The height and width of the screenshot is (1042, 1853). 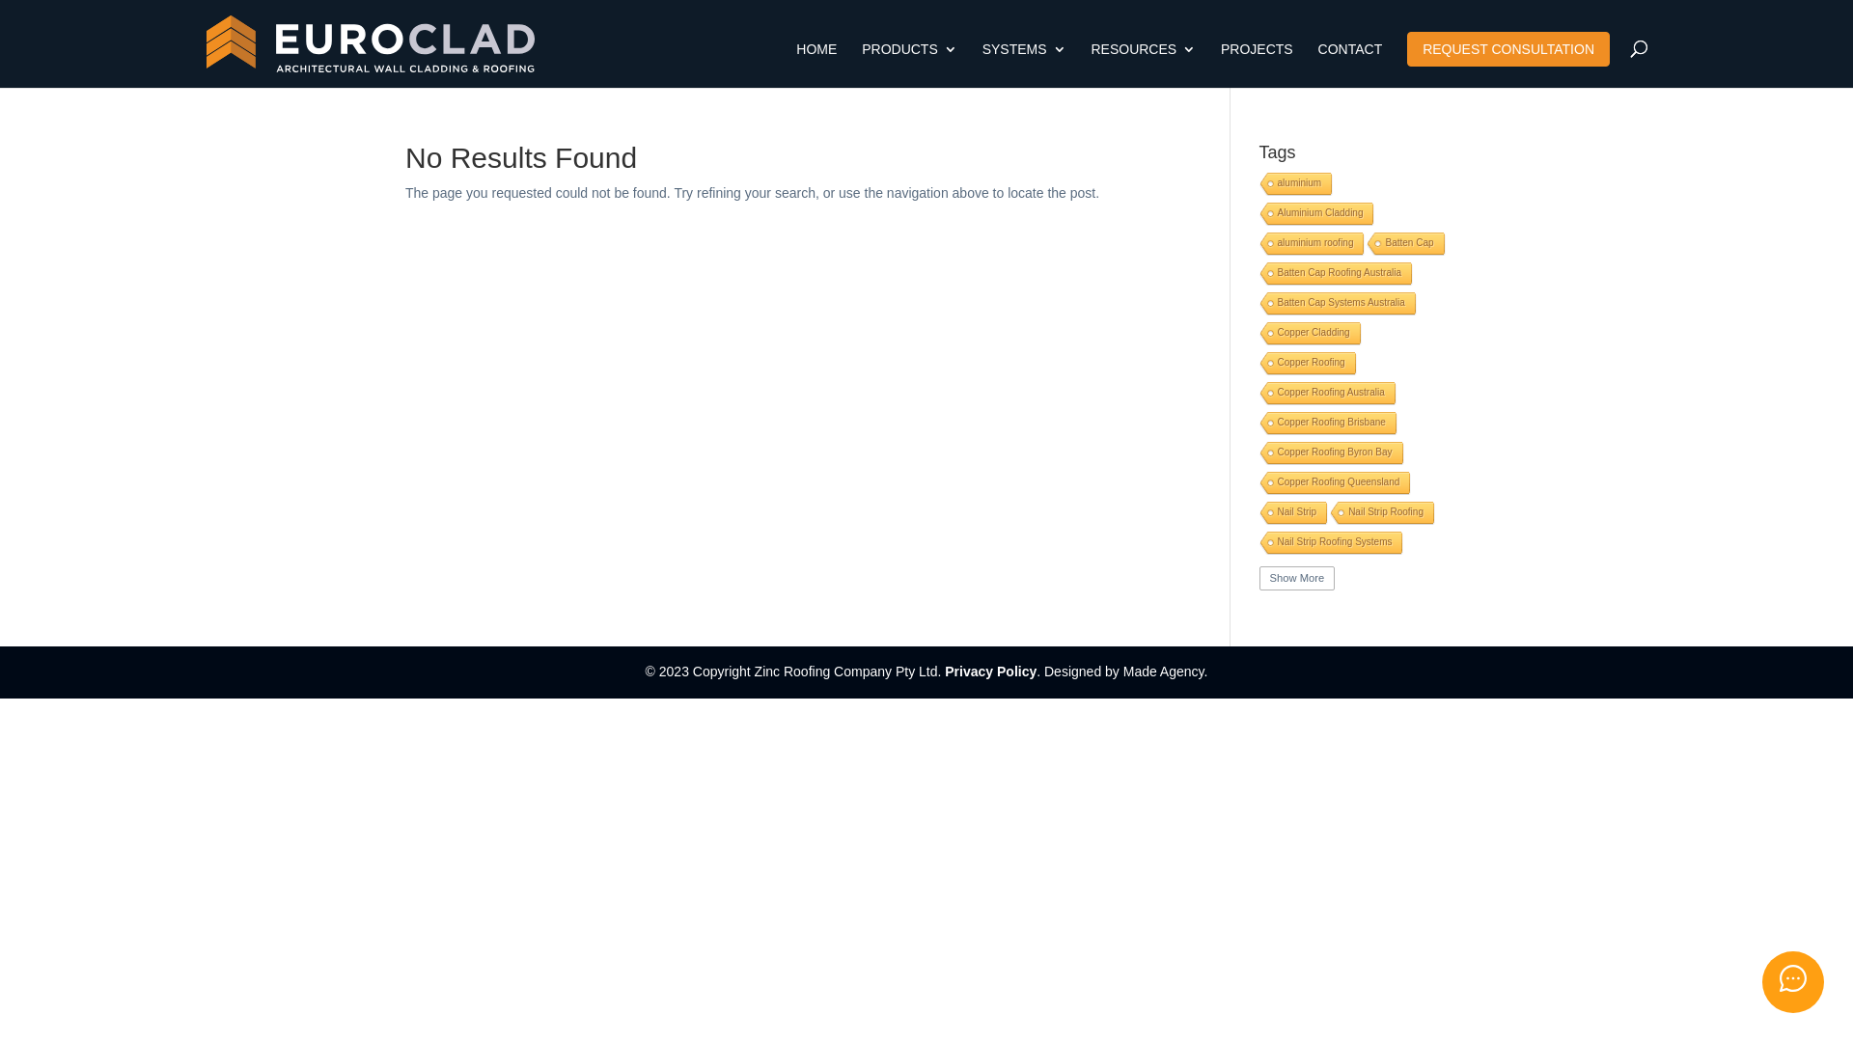 What do you see at coordinates (1257, 66) in the screenshot?
I see `PROJECTS` at bounding box center [1257, 66].